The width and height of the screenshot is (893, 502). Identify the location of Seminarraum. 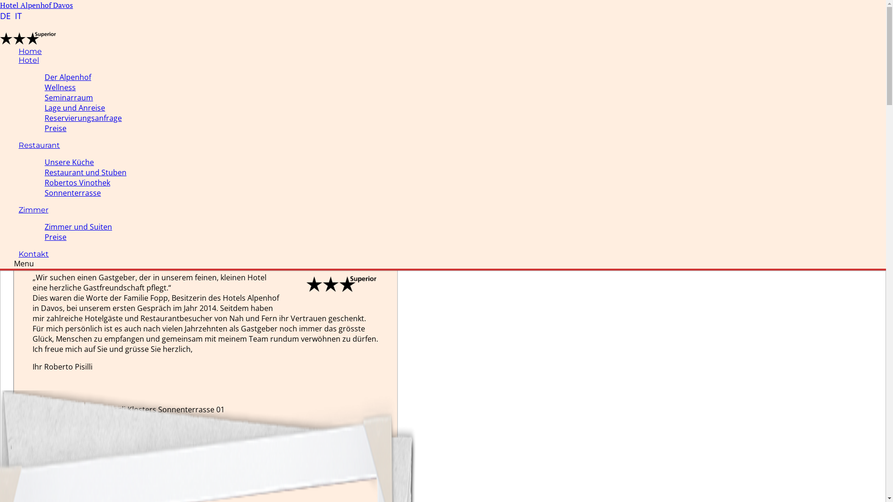
(69, 98).